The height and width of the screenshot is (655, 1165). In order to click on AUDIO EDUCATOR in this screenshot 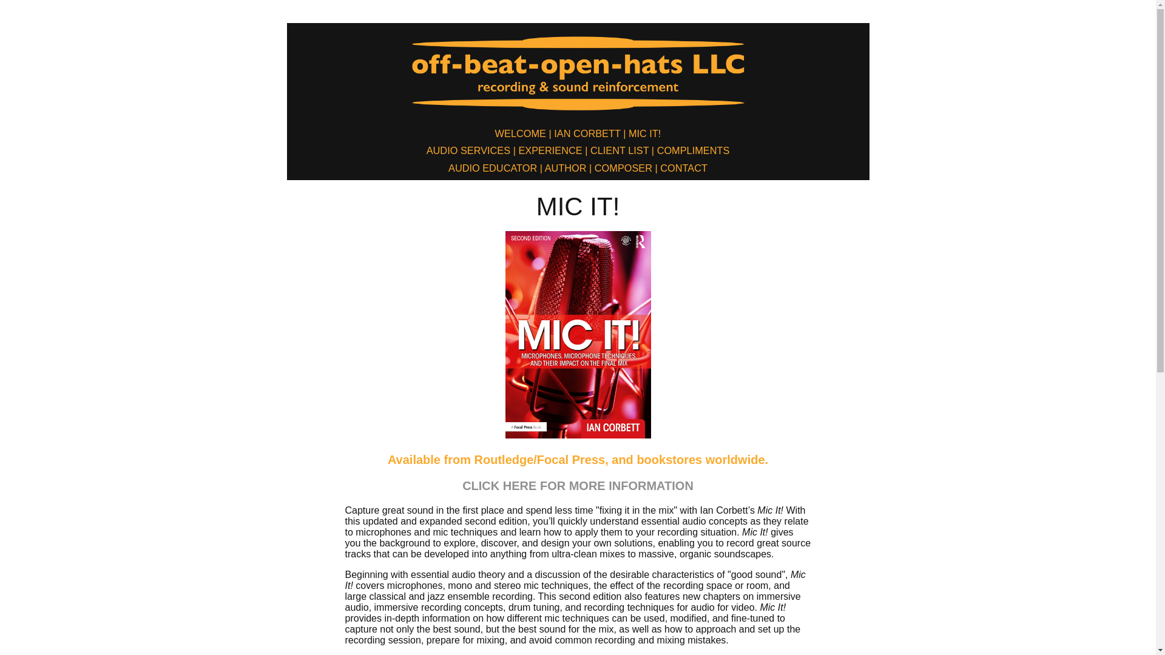, I will do `click(493, 168)`.